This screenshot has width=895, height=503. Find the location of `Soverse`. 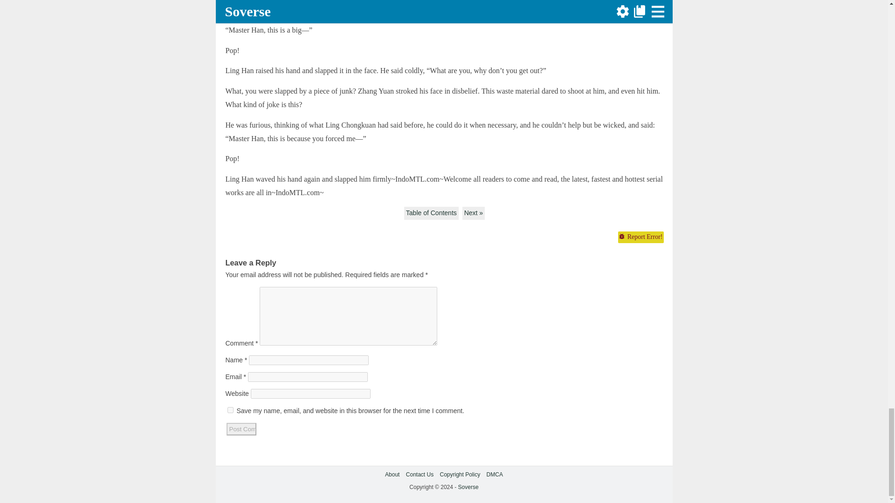

Soverse is located at coordinates (468, 487).